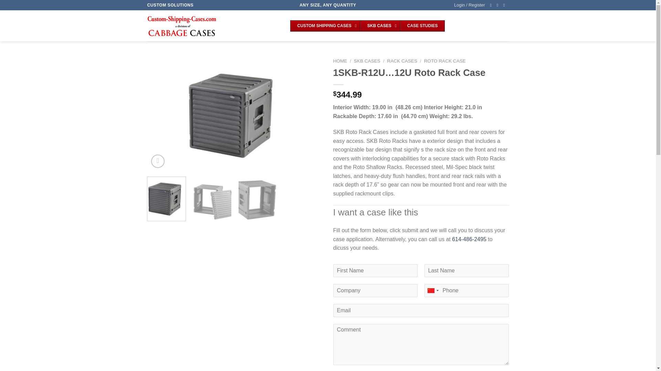  What do you see at coordinates (367, 26) in the screenshot?
I see `614-486-2495` at bounding box center [367, 26].